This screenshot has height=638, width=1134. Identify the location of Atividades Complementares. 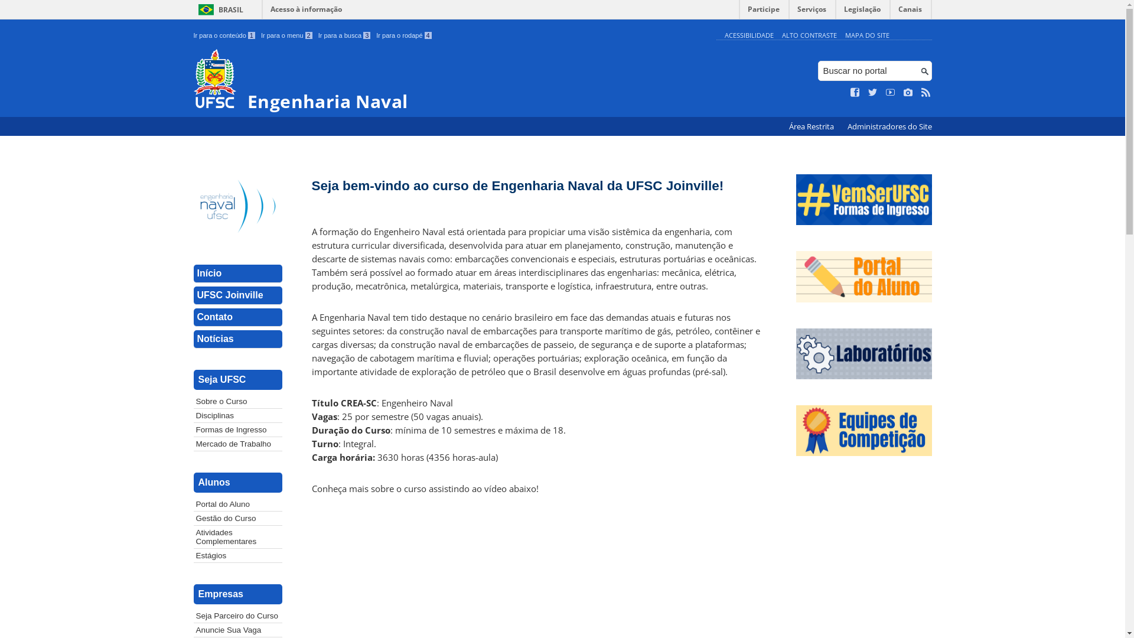
(238, 537).